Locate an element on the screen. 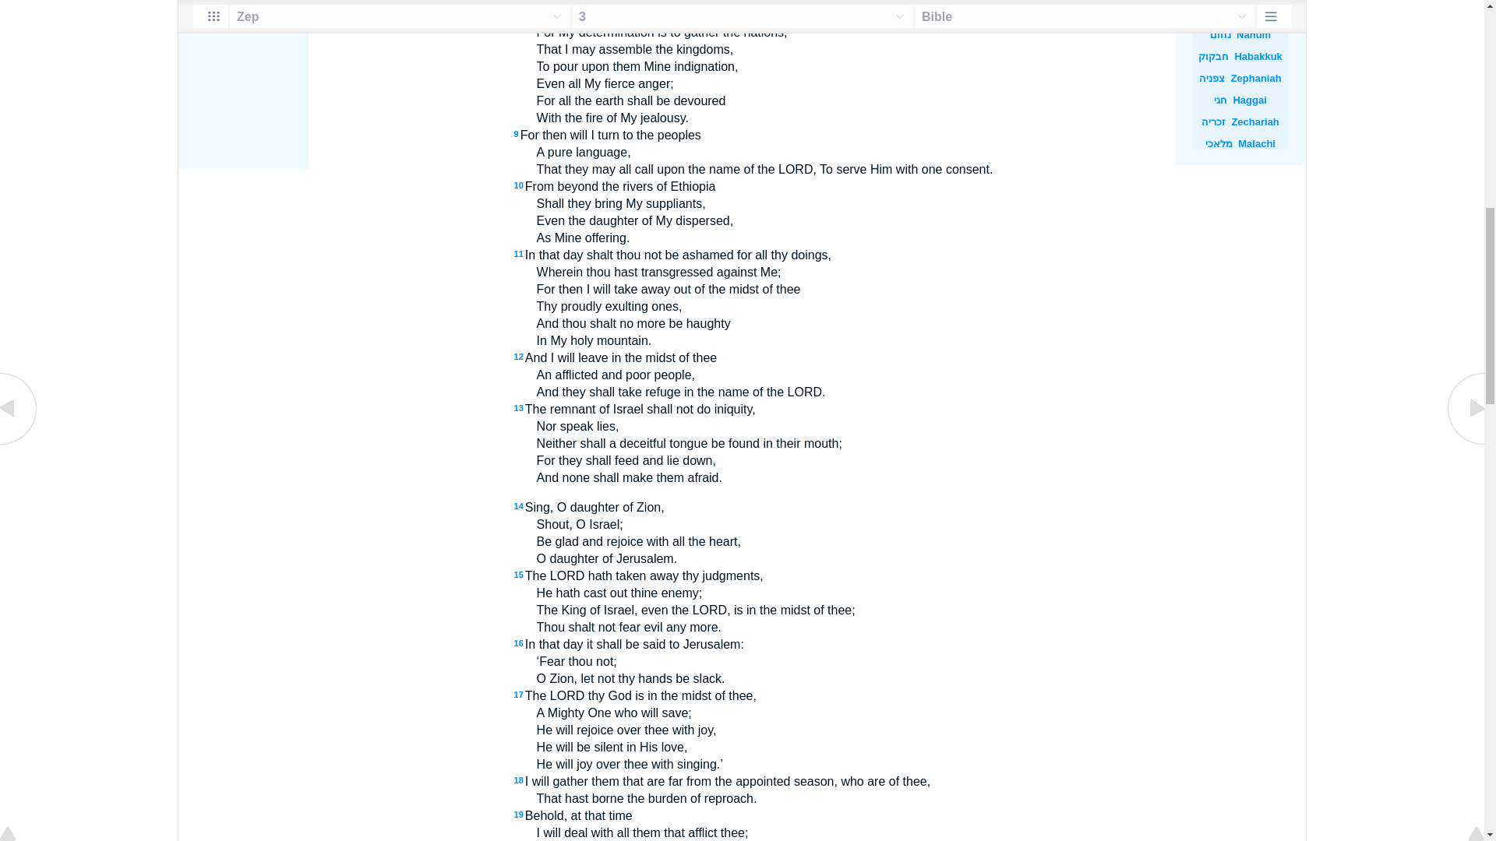 Image resolution: width=1496 pixels, height=841 pixels. 12 is located at coordinates (519, 357).